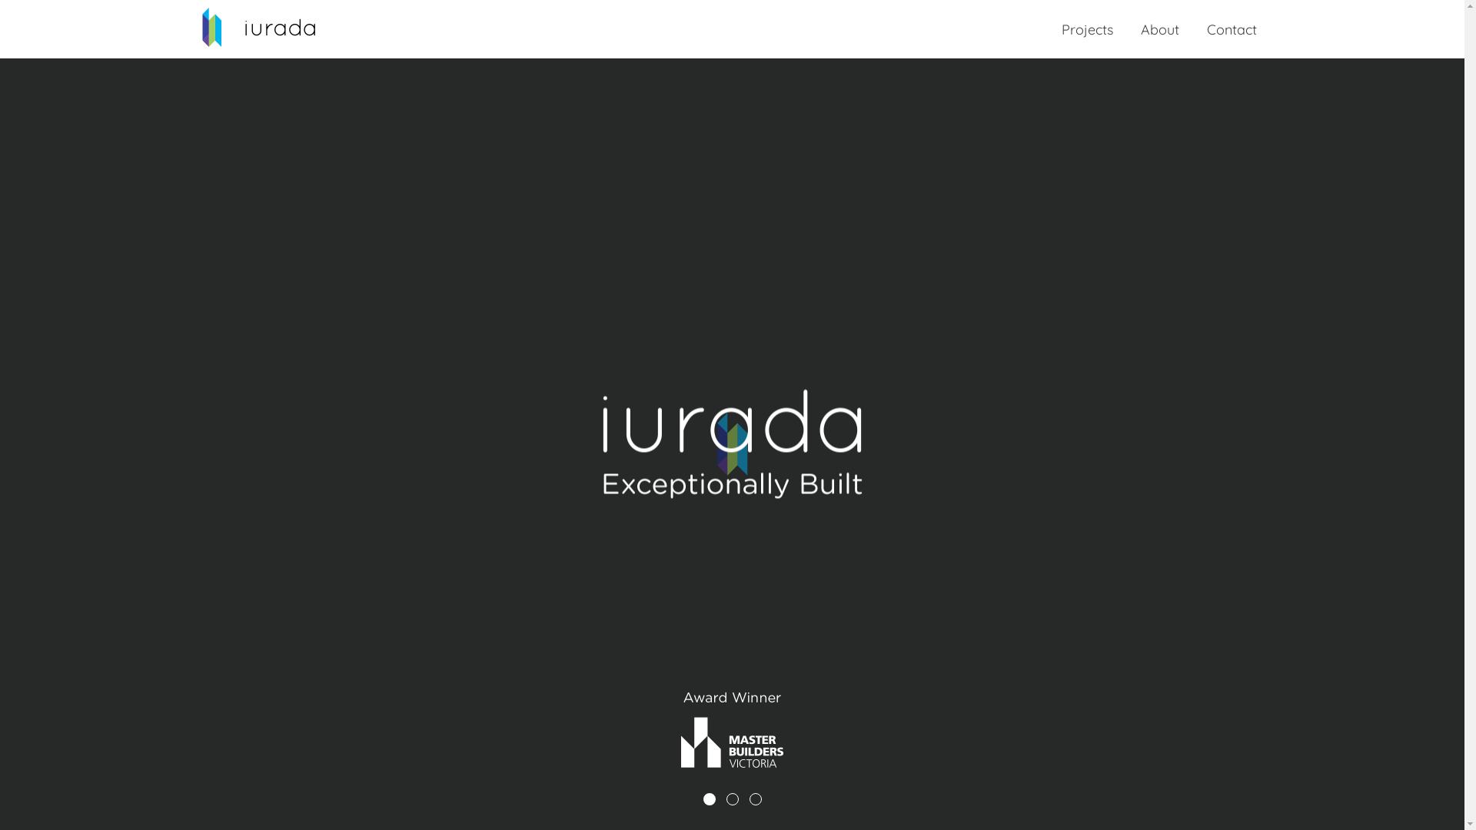  What do you see at coordinates (1232, 30) in the screenshot?
I see `Contact` at bounding box center [1232, 30].